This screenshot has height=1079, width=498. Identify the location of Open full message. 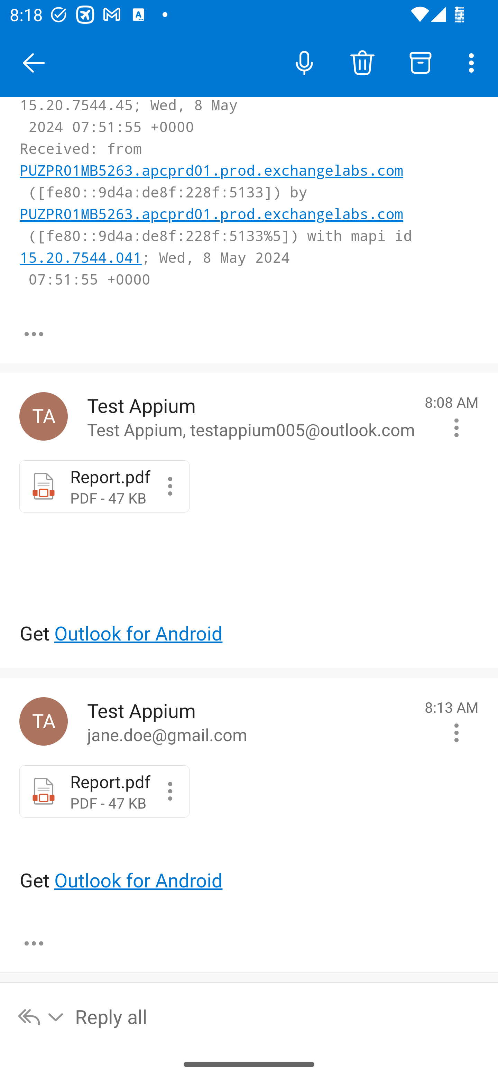
(34, 943).